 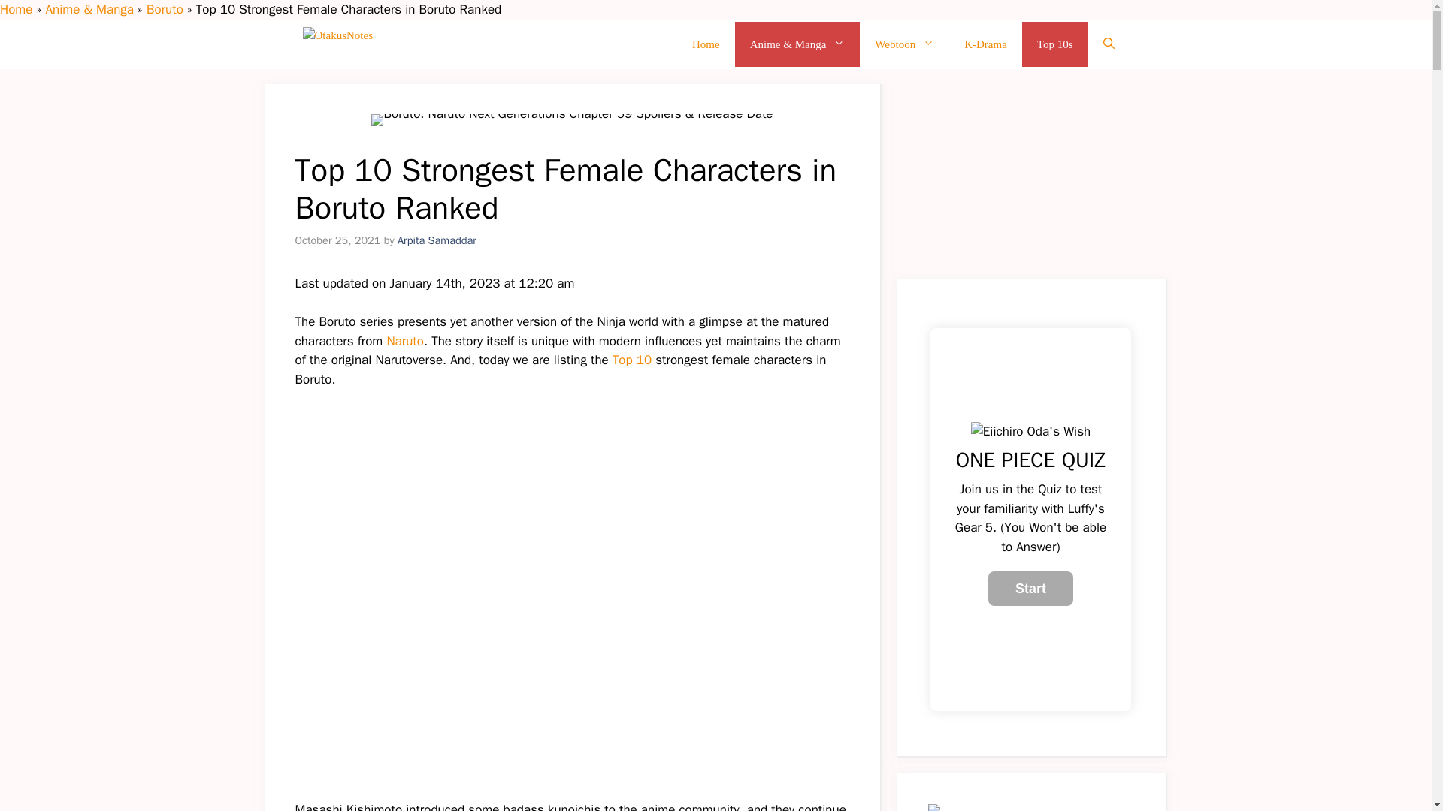 I want to click on Home, so click(x=16, y=9).